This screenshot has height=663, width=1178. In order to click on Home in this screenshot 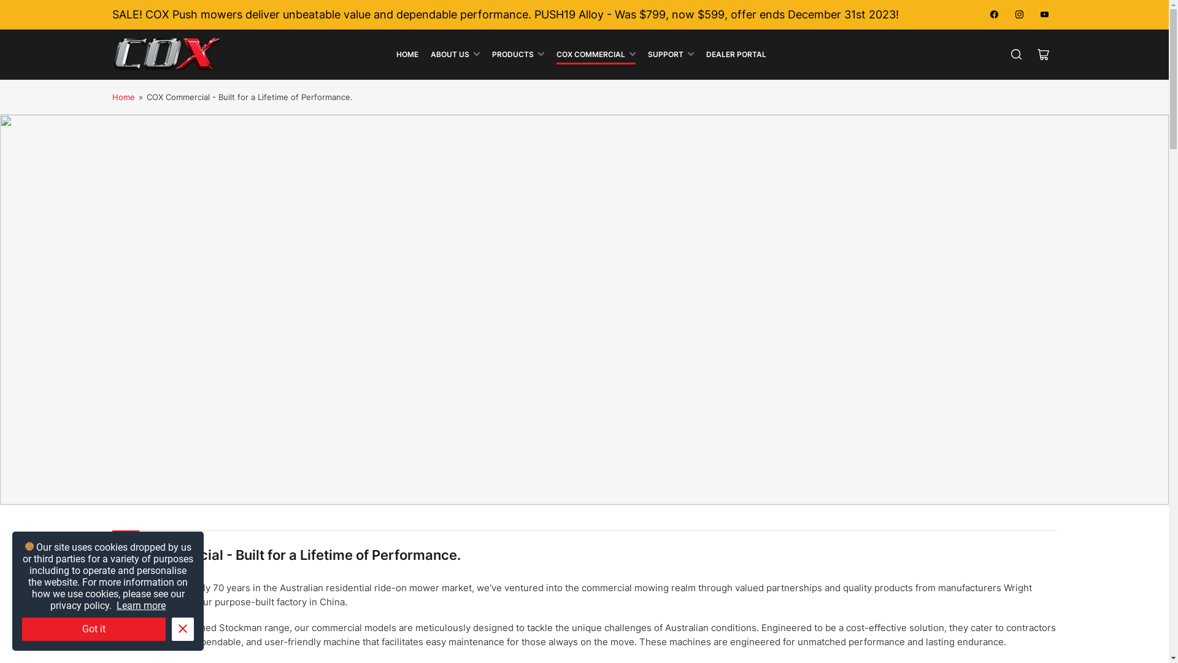, I will do `click(123, 97)`.